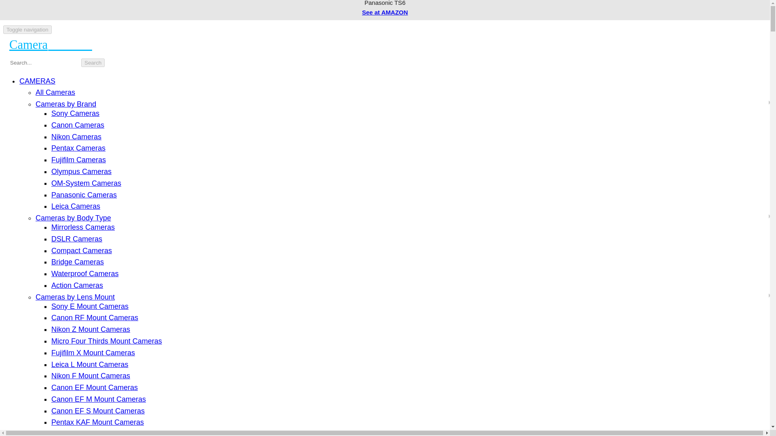  Describe the element at coordinates (78, 262) in the screenshot. I see `Bridge Cameras` at that location.